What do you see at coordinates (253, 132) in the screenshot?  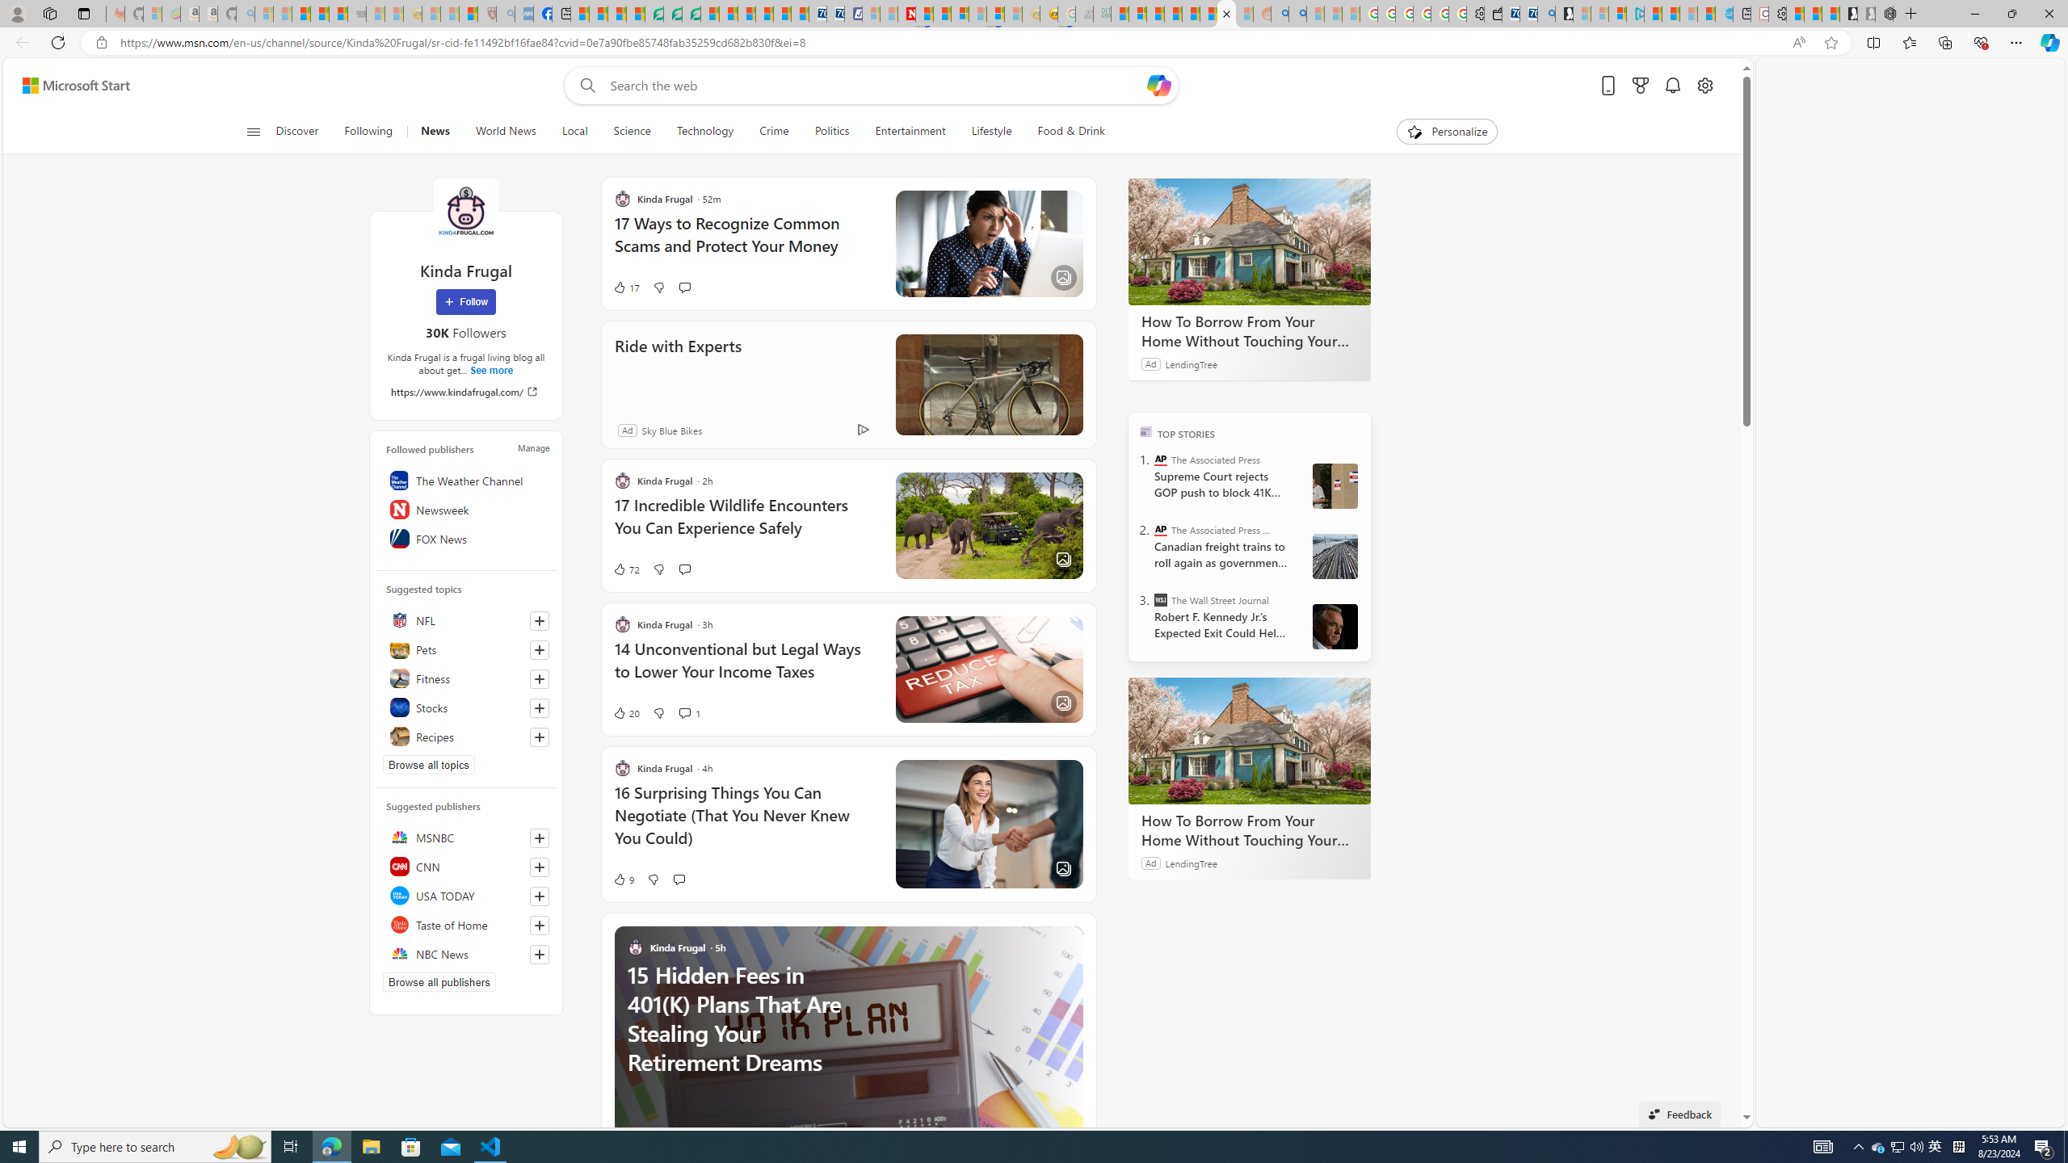 I see `Class: button-glyph` at bounding box center [253, 132].